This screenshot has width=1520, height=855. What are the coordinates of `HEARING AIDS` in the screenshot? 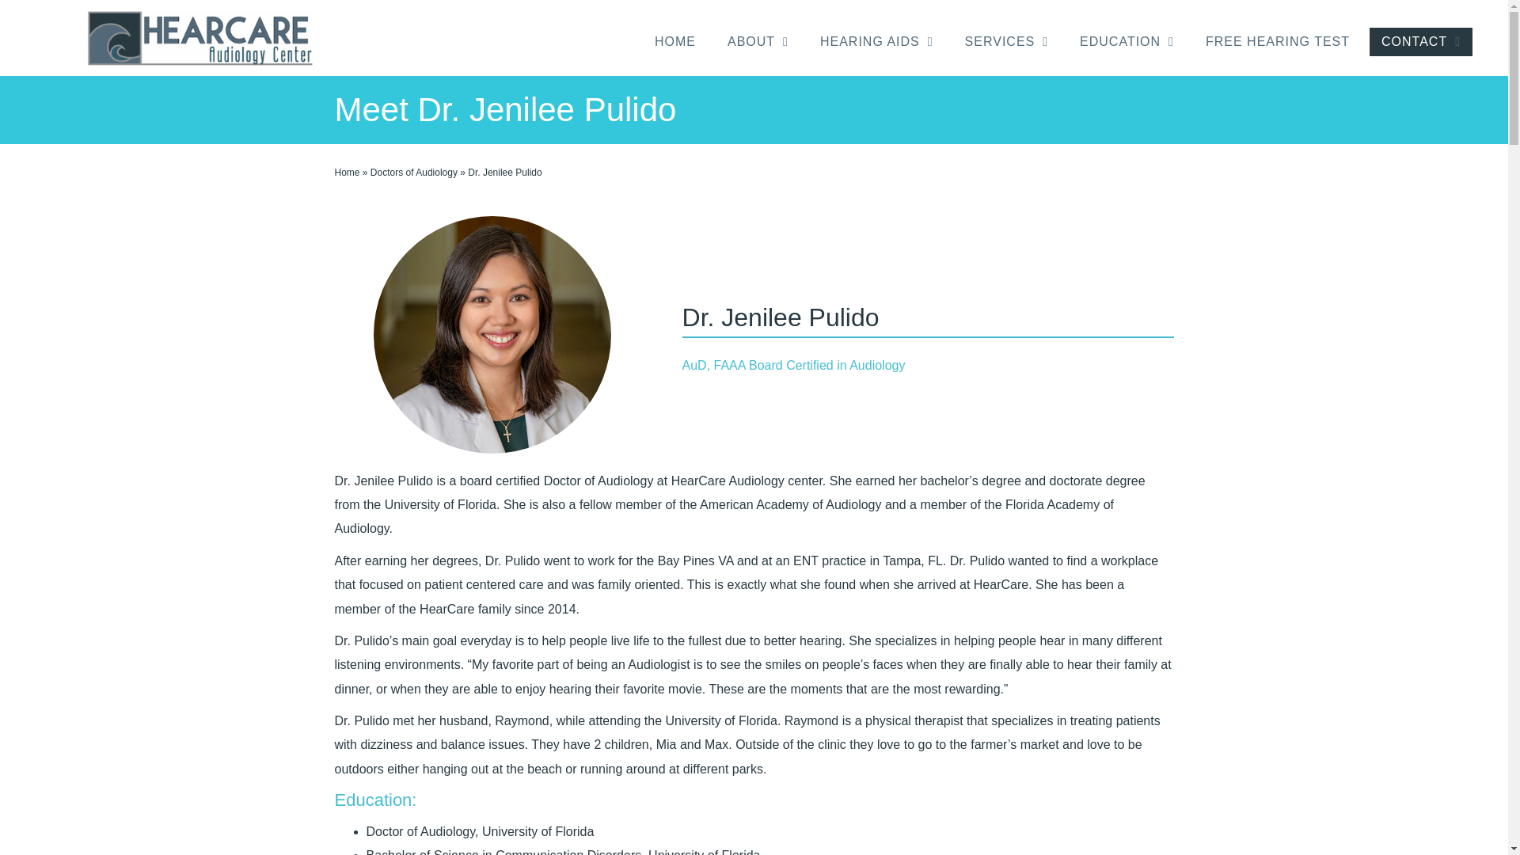 It's located at (877, 41).